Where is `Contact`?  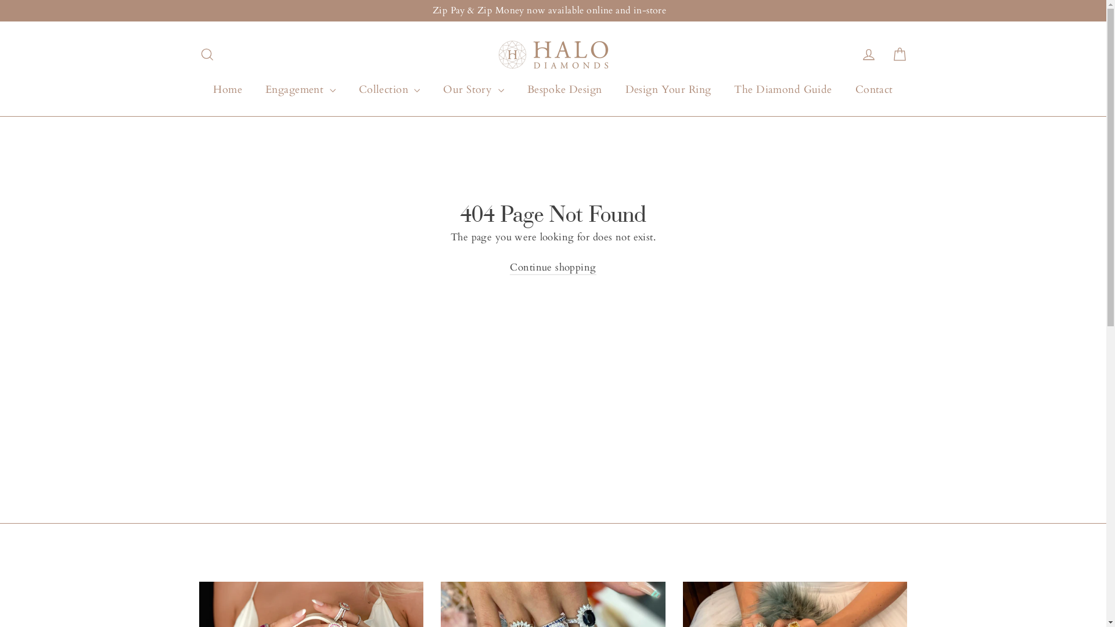
Contact is located at coordinates (875, 91).